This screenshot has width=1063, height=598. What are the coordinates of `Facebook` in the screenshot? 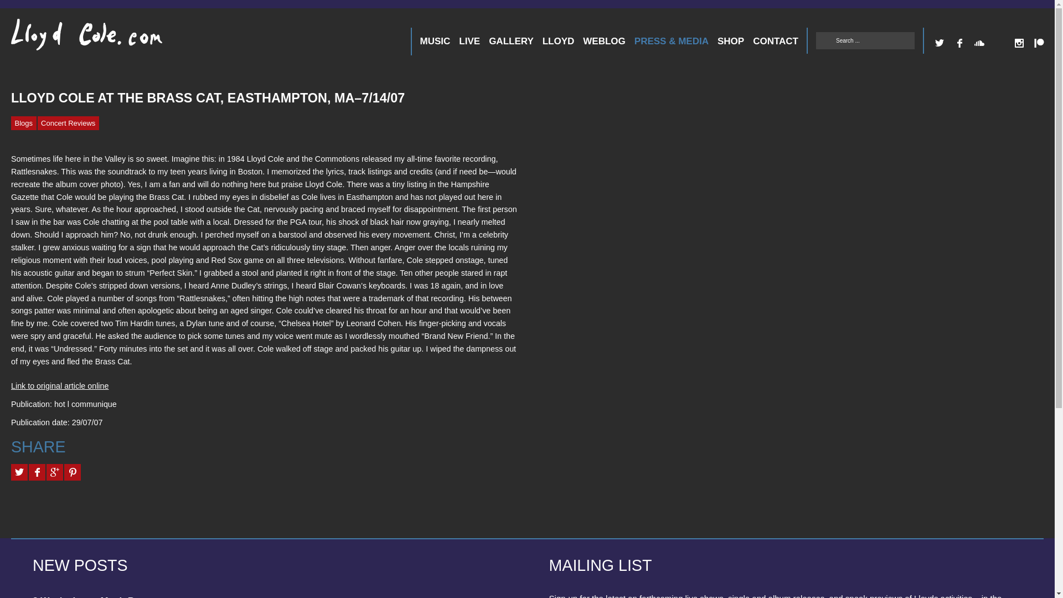 It's located at (959, 43).